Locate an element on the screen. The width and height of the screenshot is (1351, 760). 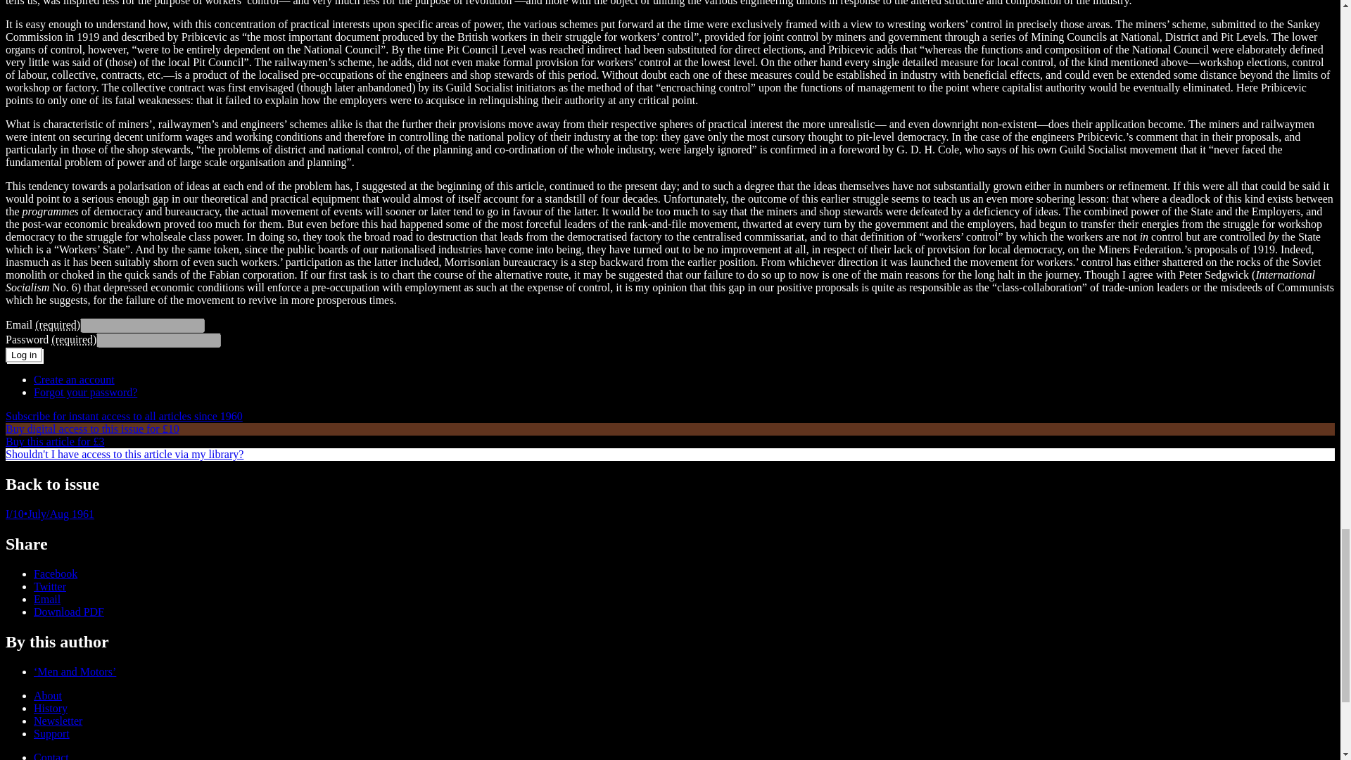
Newsletter is located at coordinates (58, 721).